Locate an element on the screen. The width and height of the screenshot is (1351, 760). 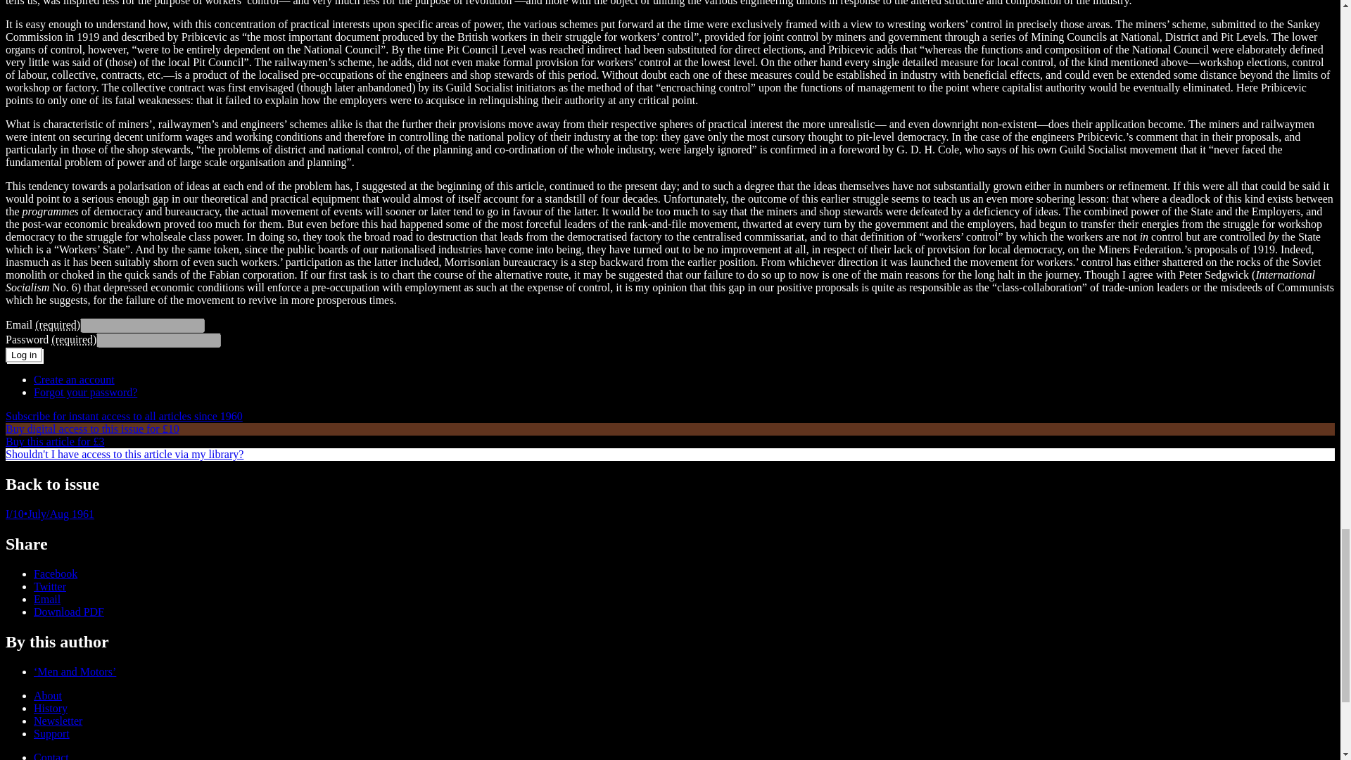
Newsletter is located at coordinates (58, 721).